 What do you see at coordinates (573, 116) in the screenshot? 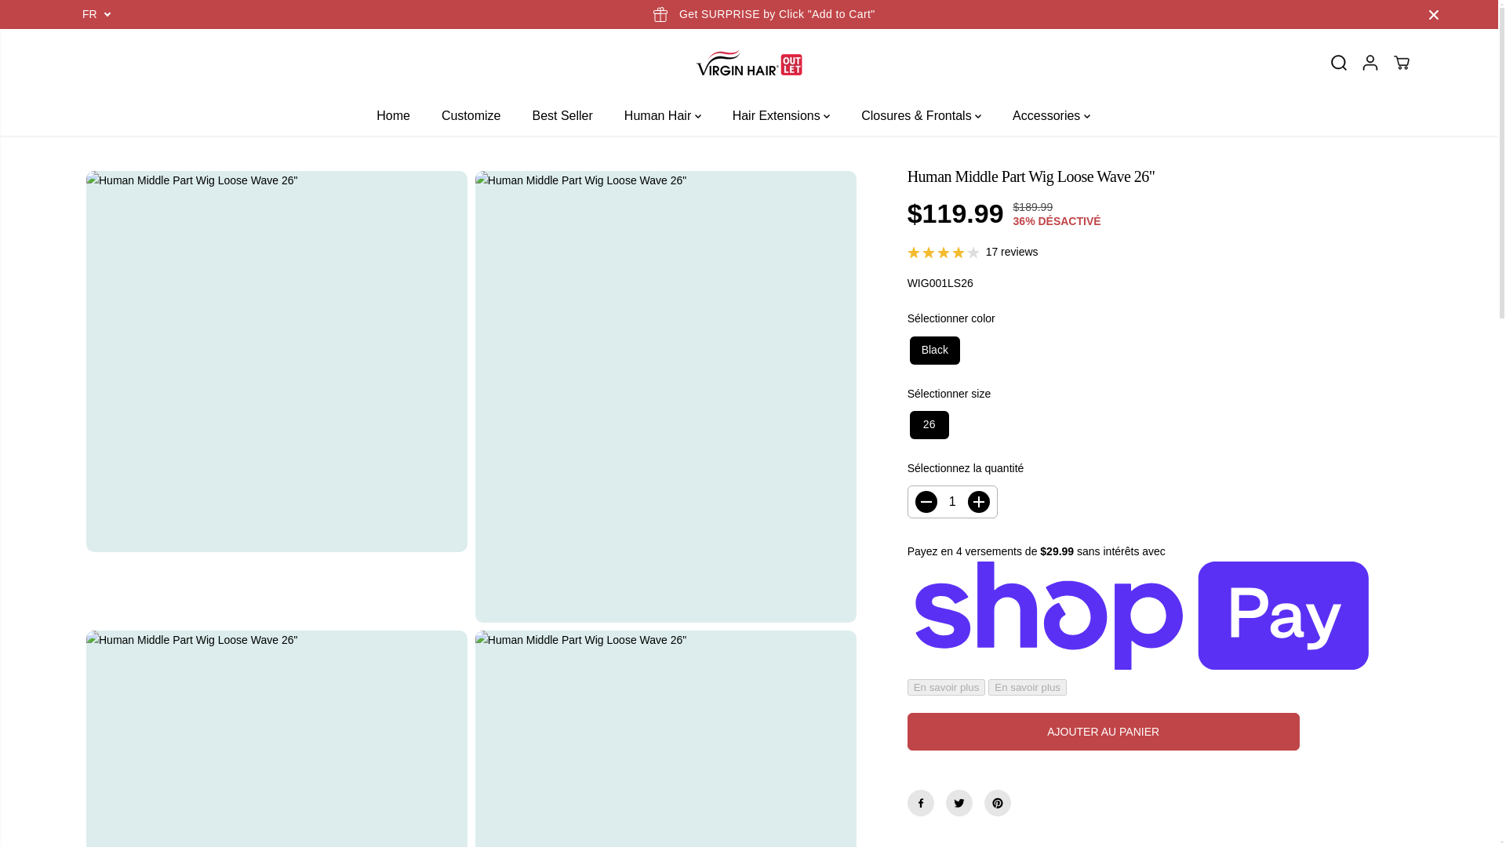
I see `Best Seller` at bounding box center [573, 116].